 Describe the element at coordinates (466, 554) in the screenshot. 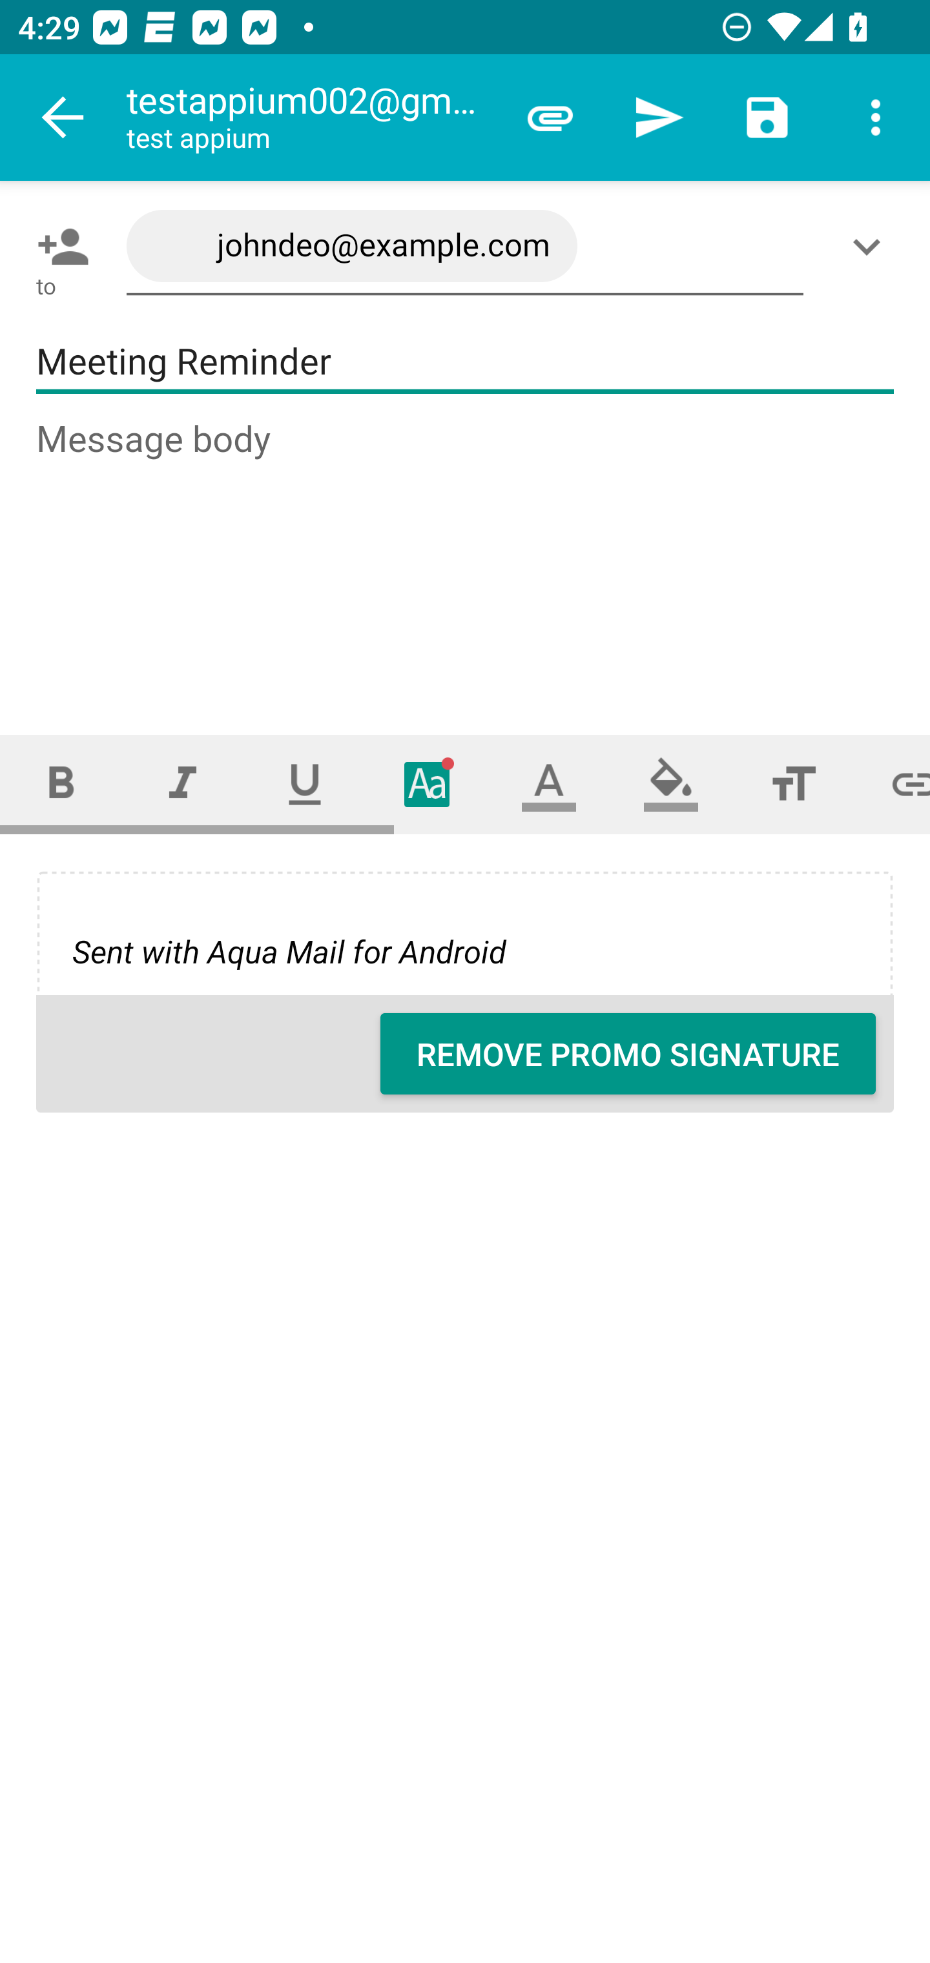

I see `Message body` at that location.